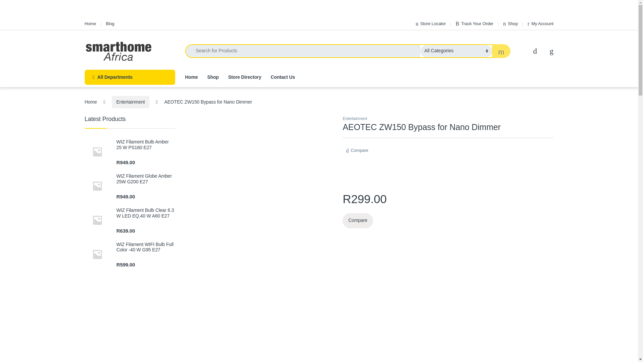 Image resolution: width=643 pixels, height=362 pixels. Describe the element at coordinates (541, 23) in the screenshot. I see `My Account` at that location.